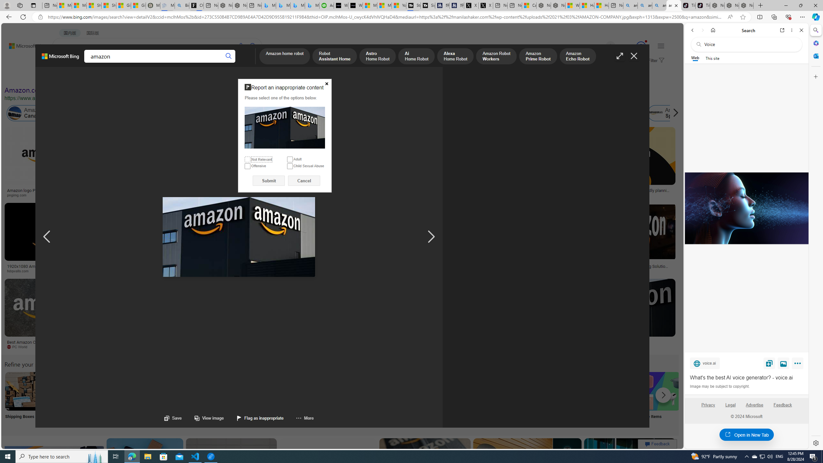  What do you see at coordinates (513, 271) in the screenshot?
I see `vecteezy.com` at bounding box center [513, 271].